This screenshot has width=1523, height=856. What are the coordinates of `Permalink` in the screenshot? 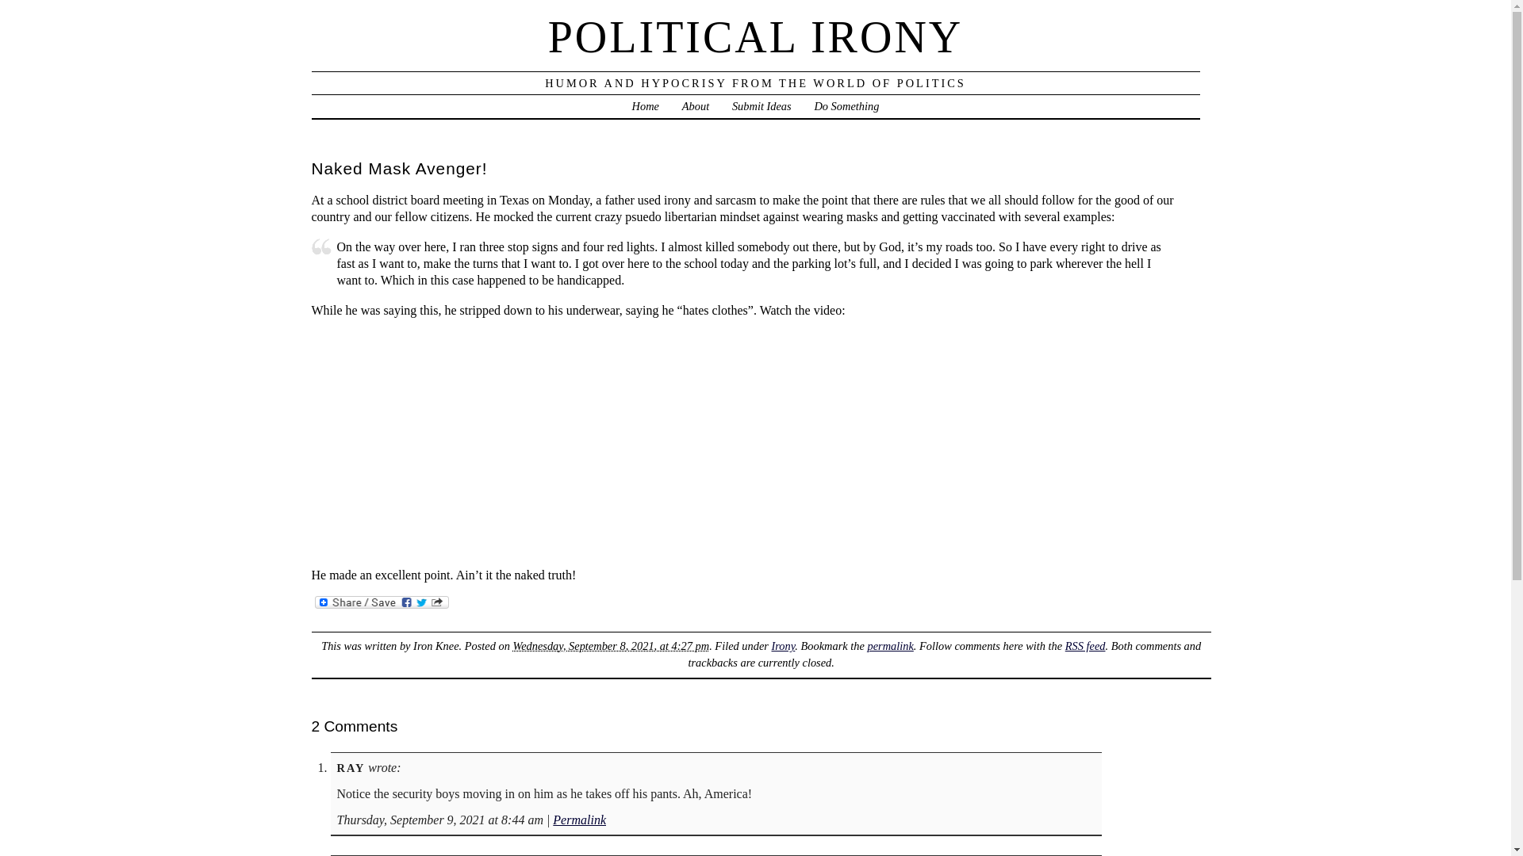 It's located at (579, 820).